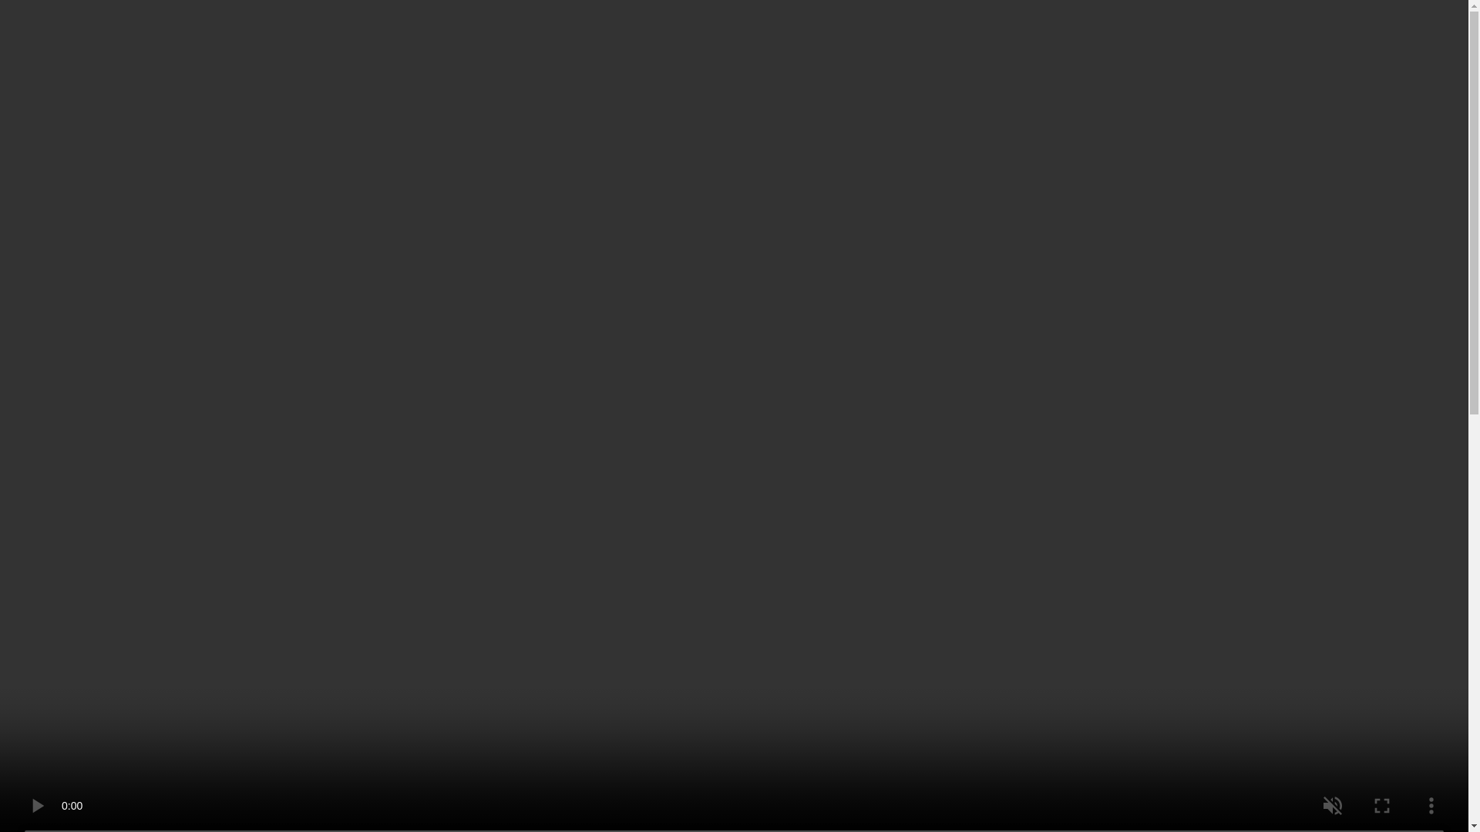 The image size is (1480, 832). Describe the element at coordinates (558, 49) in the screenshot. I see `2024 Collection` at that location.